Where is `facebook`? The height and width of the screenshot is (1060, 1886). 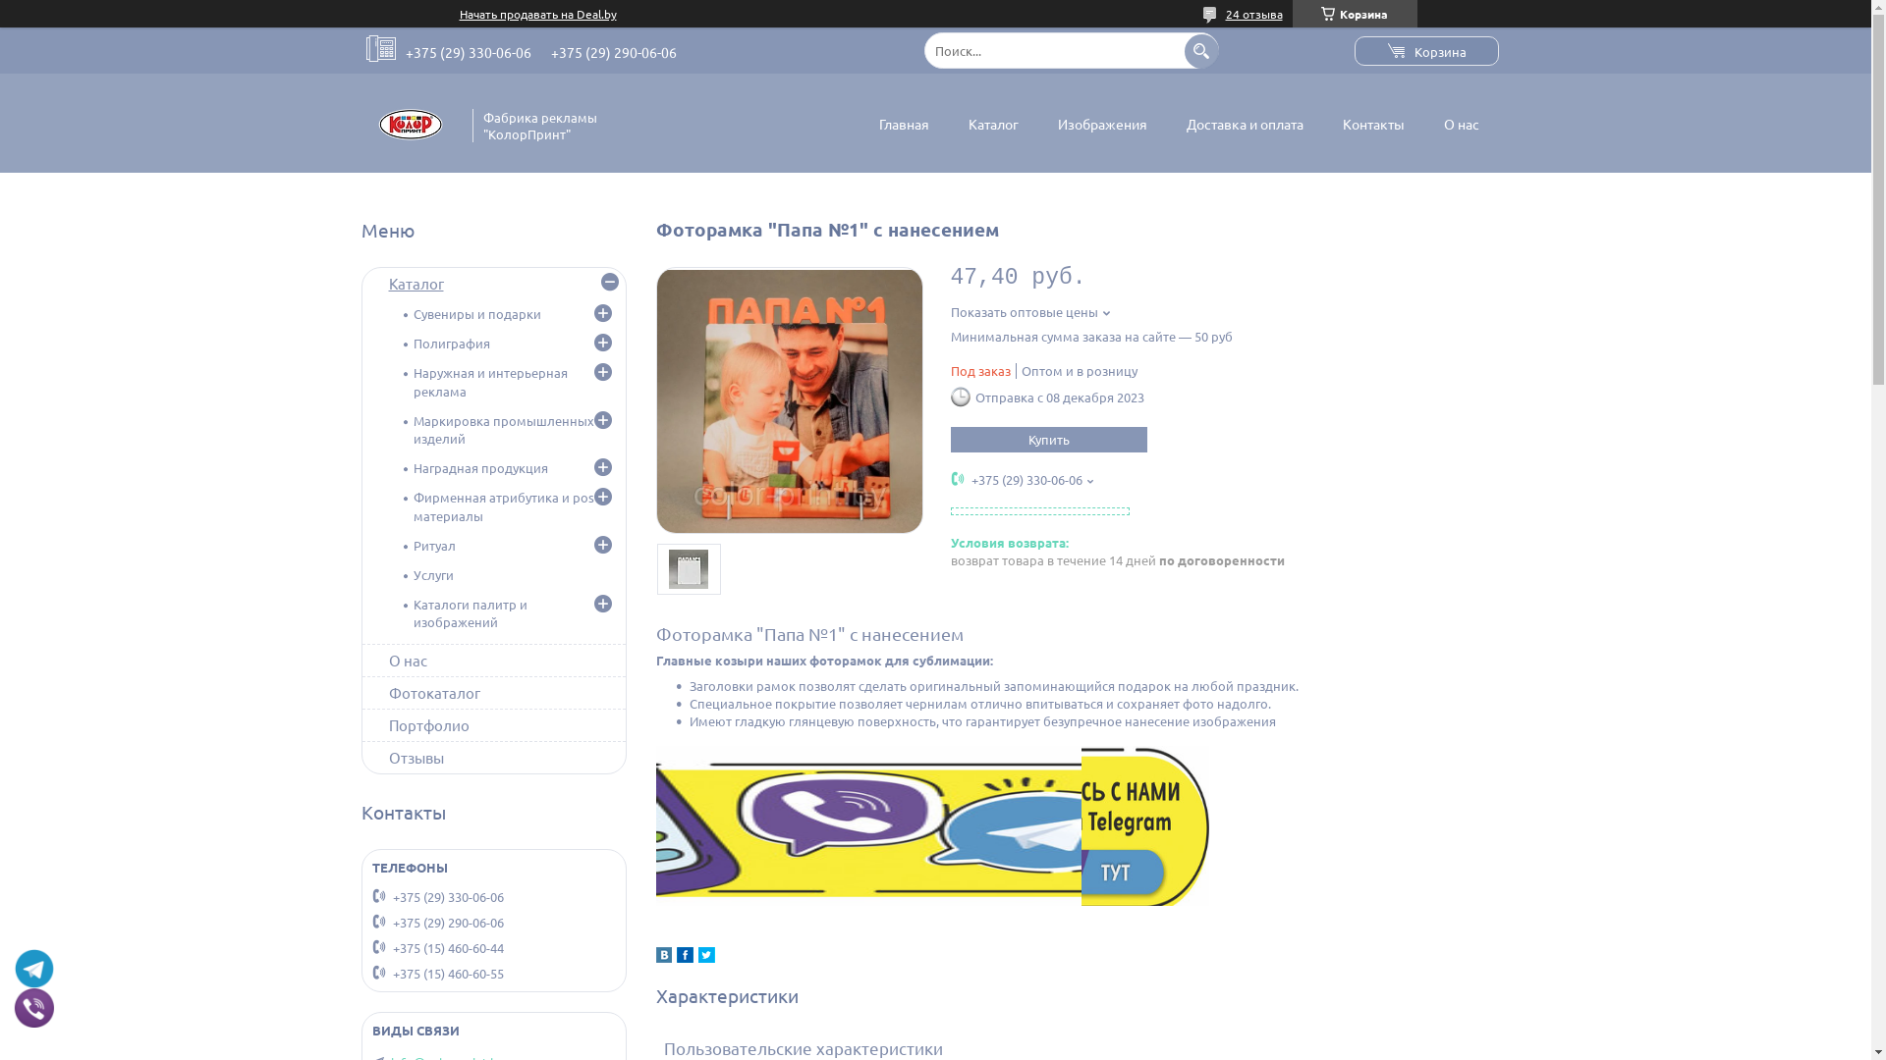 facebook is located at coordinates (684, 958).